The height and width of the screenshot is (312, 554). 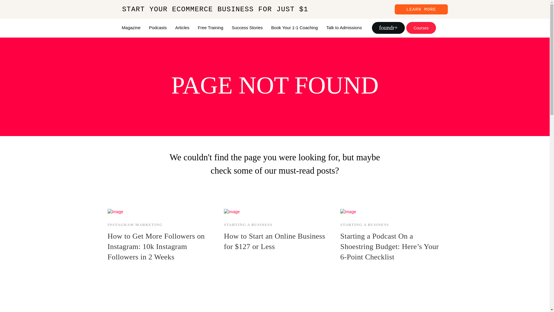 What do you see at coordinates (180, 27) in the screenshot?
I see `Articles` at bounding box center [180, 27].